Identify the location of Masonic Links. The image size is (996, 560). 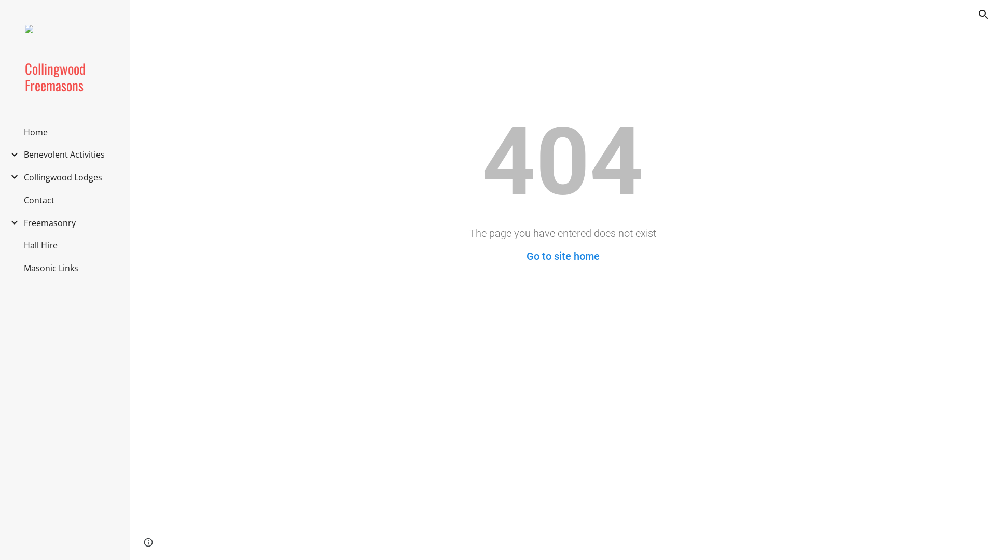
(51, 268).